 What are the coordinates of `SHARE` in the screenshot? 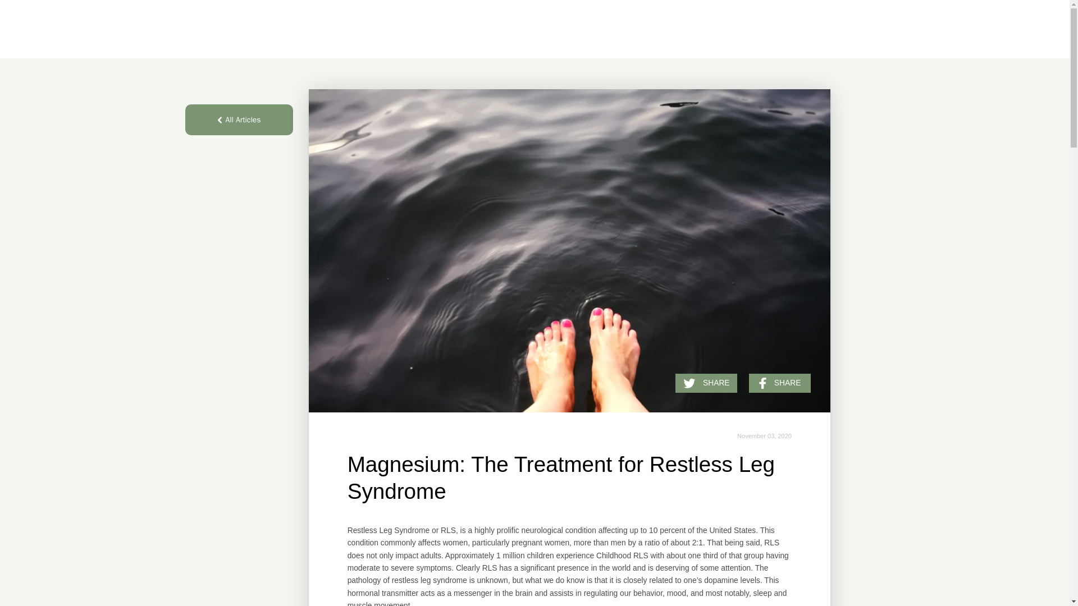 It's located at (706, 383).